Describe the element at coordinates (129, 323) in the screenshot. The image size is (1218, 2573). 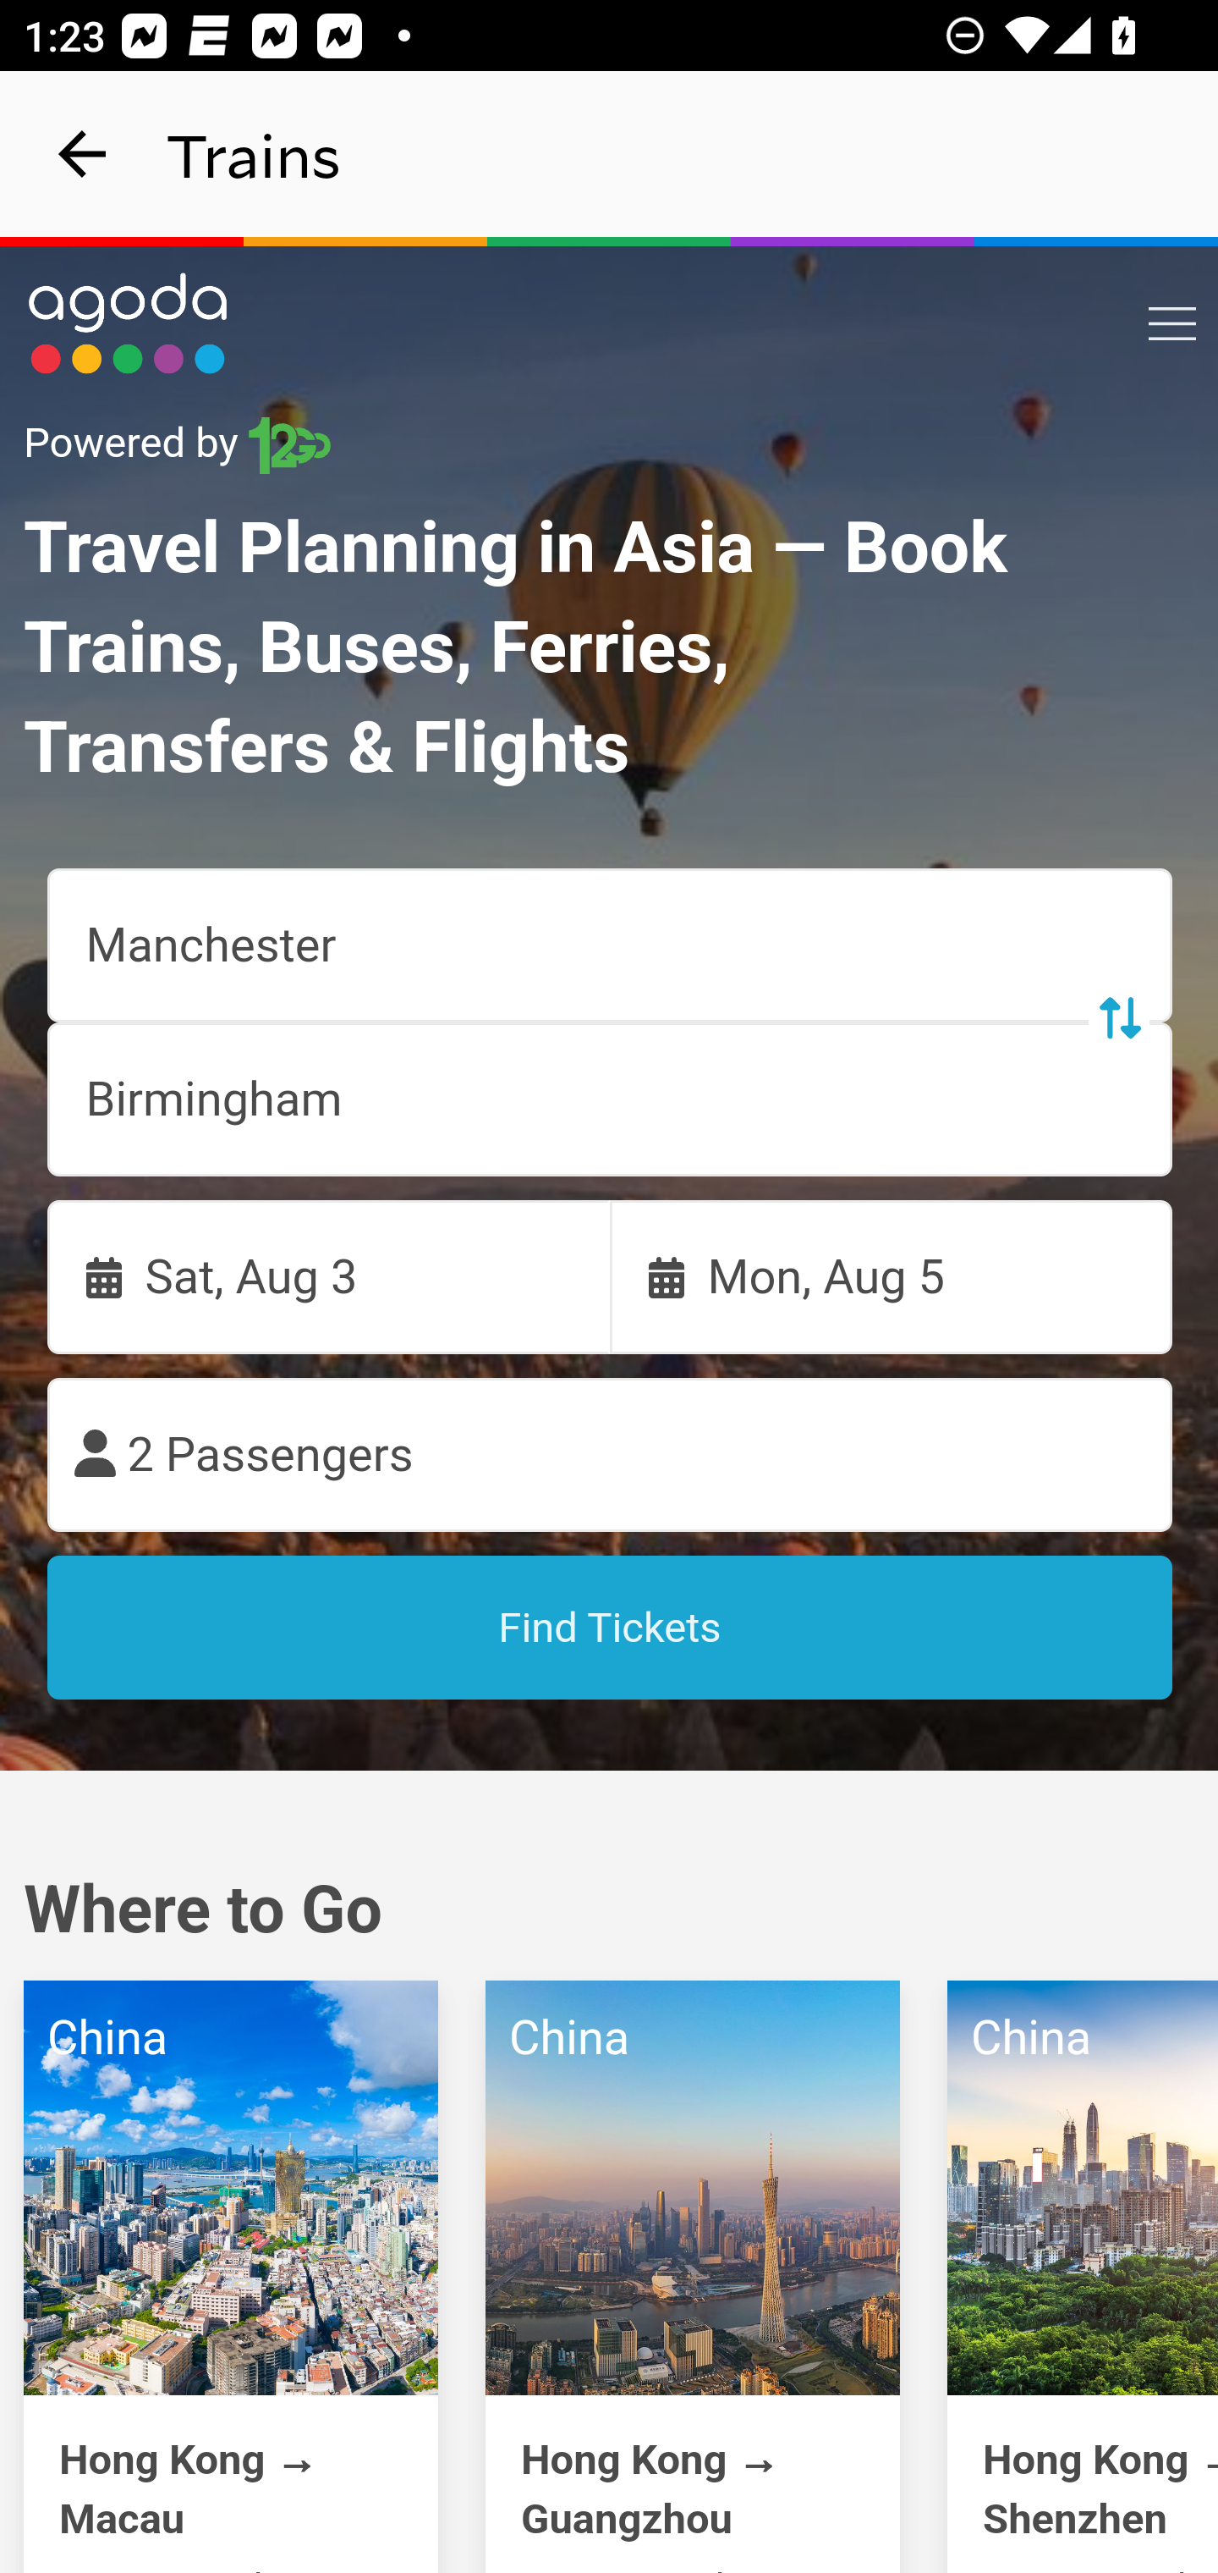
I see `Link to main page 5418` at that location.